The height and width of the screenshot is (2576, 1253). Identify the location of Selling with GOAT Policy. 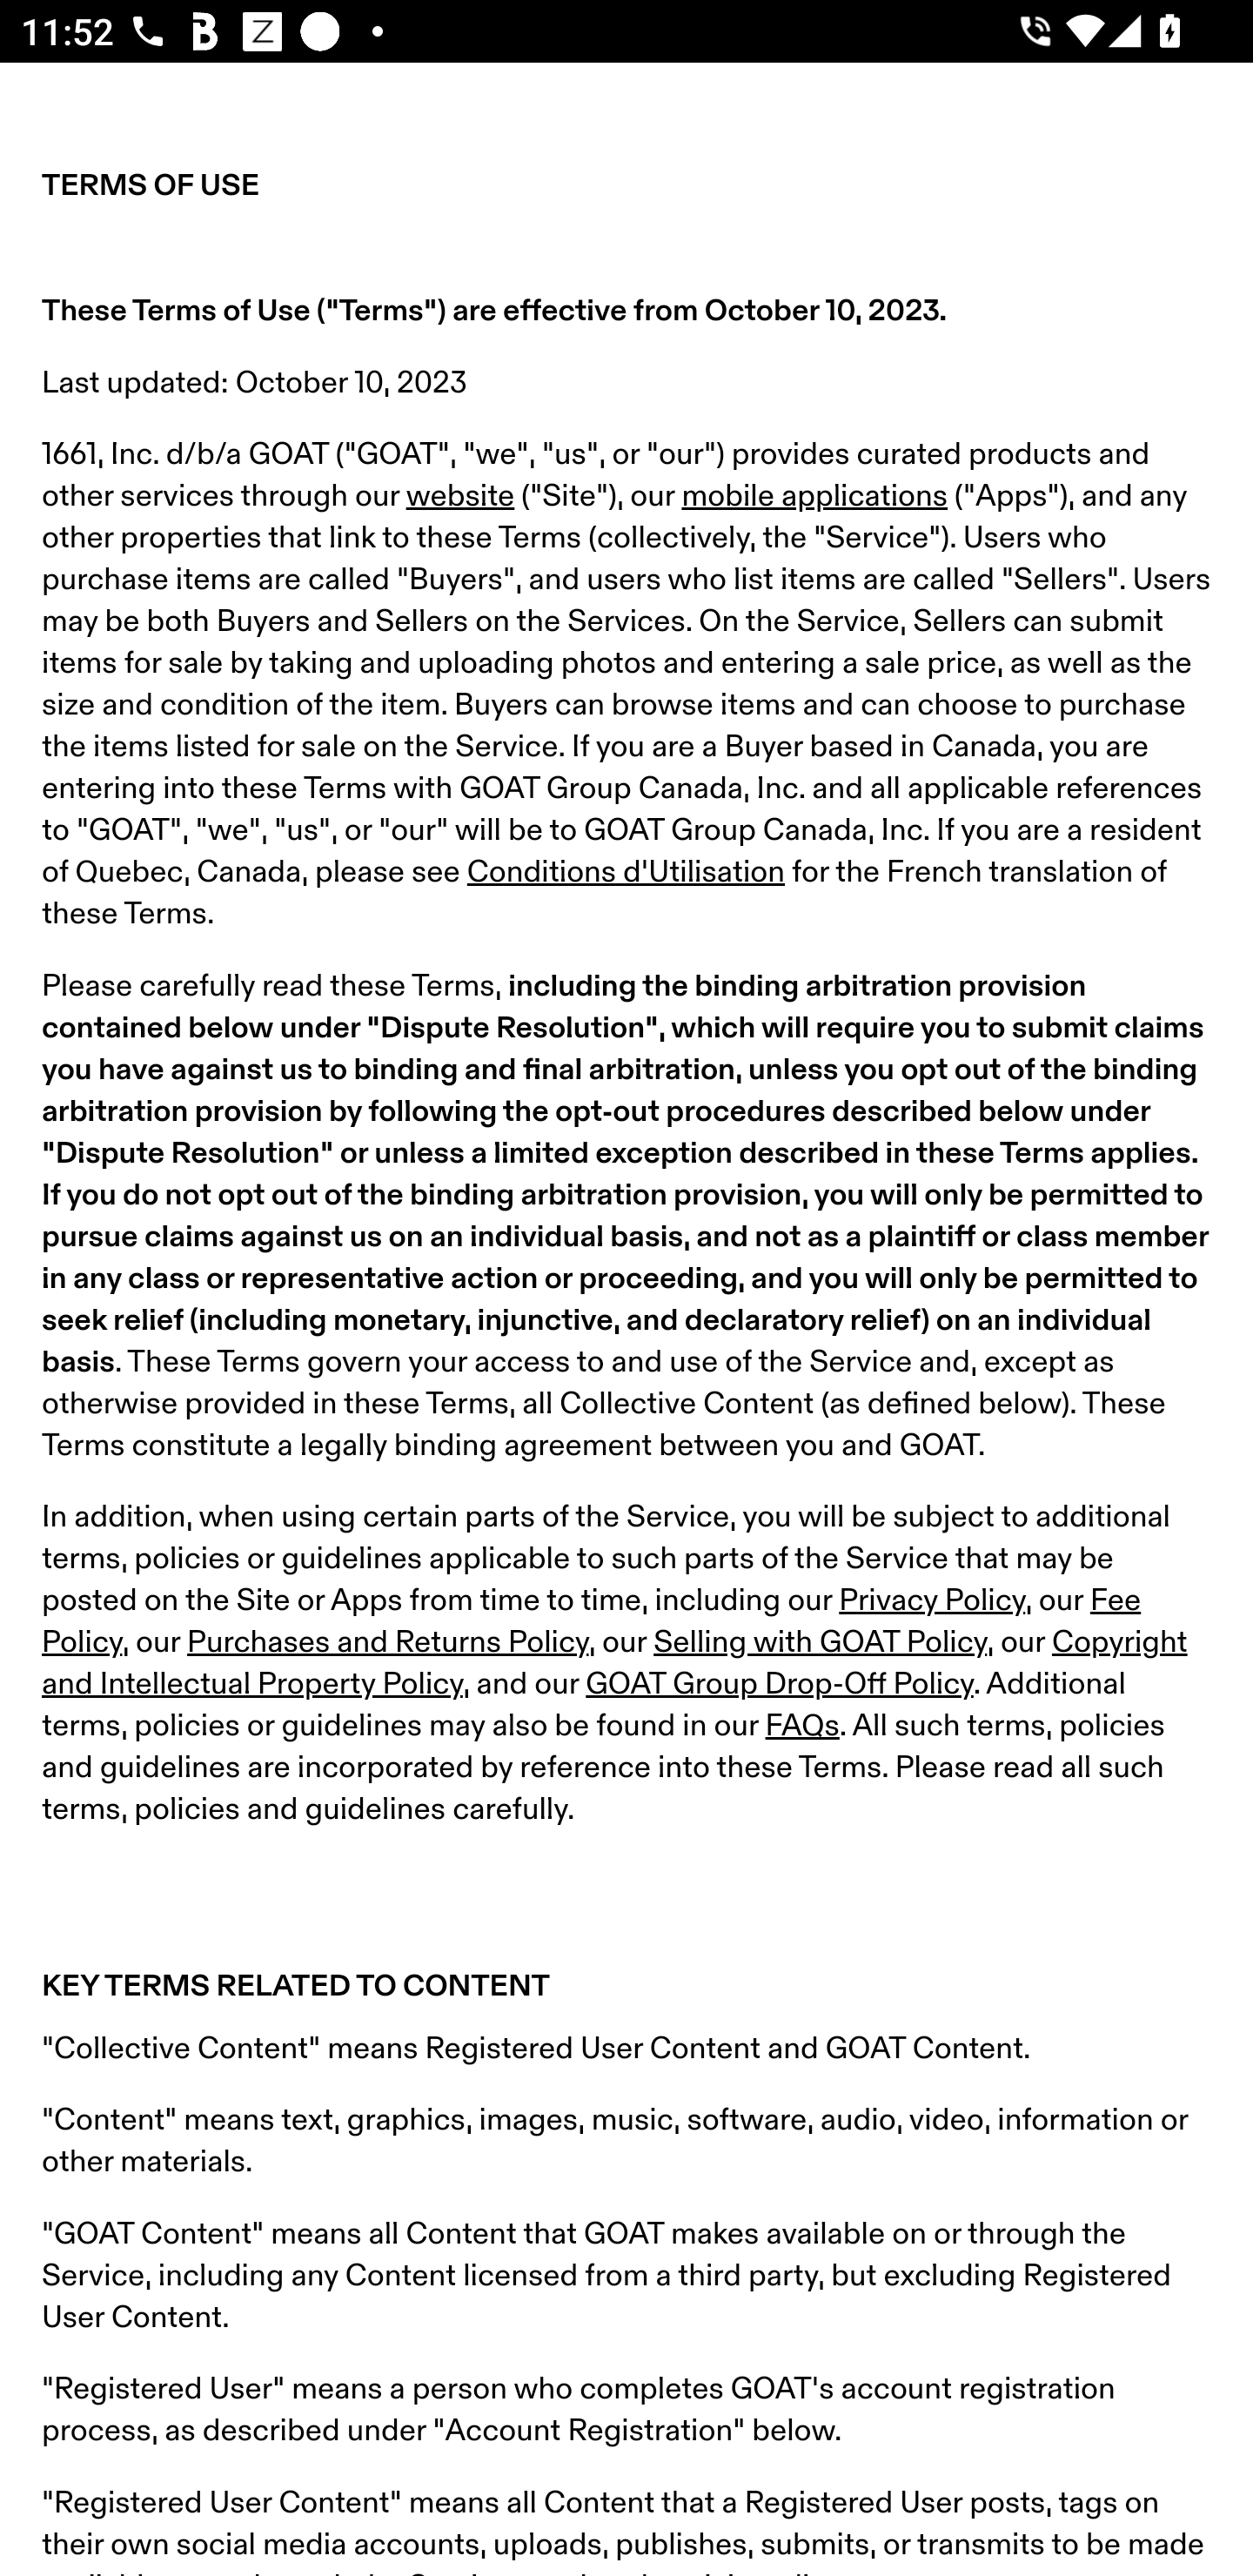
(821, 1643).